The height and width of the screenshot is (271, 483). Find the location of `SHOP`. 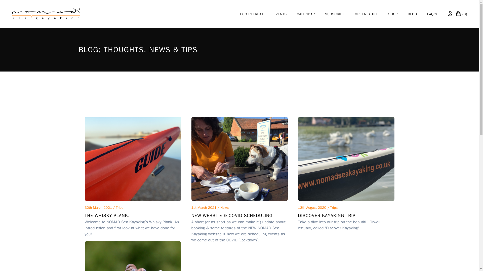

SHOP is located at coordinates (393, 14).